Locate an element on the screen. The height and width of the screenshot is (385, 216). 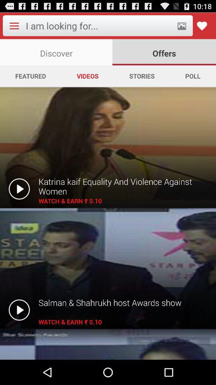
press item above offers app is located at coordinates (182, 26).